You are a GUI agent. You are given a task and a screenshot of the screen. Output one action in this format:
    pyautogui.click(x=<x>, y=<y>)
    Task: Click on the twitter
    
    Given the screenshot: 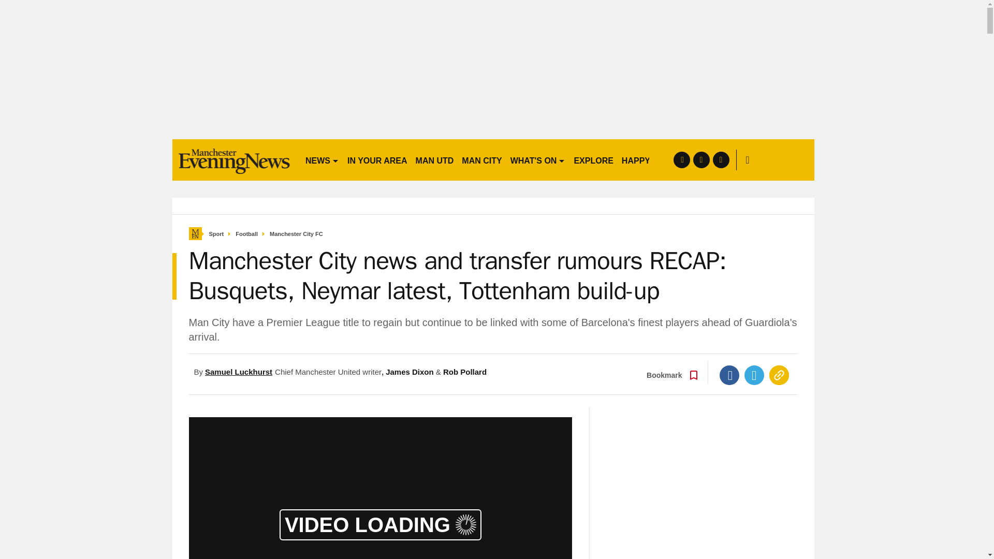 What is the action you would take?
    pyautogui.click(x=701, y=159)
    